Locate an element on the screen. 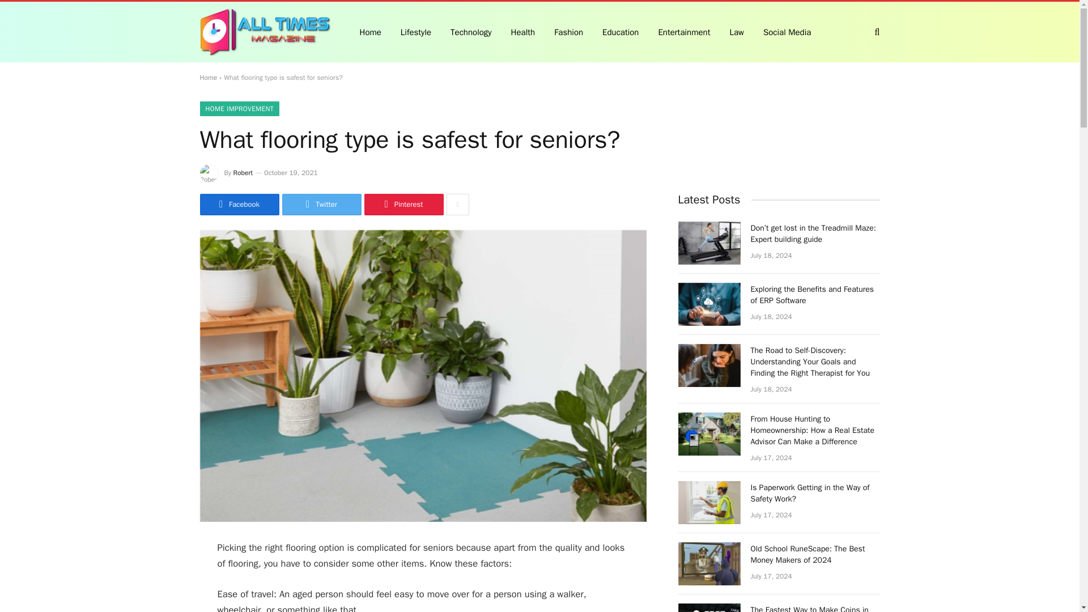  Pinterest is located at coordinates (403, 205).